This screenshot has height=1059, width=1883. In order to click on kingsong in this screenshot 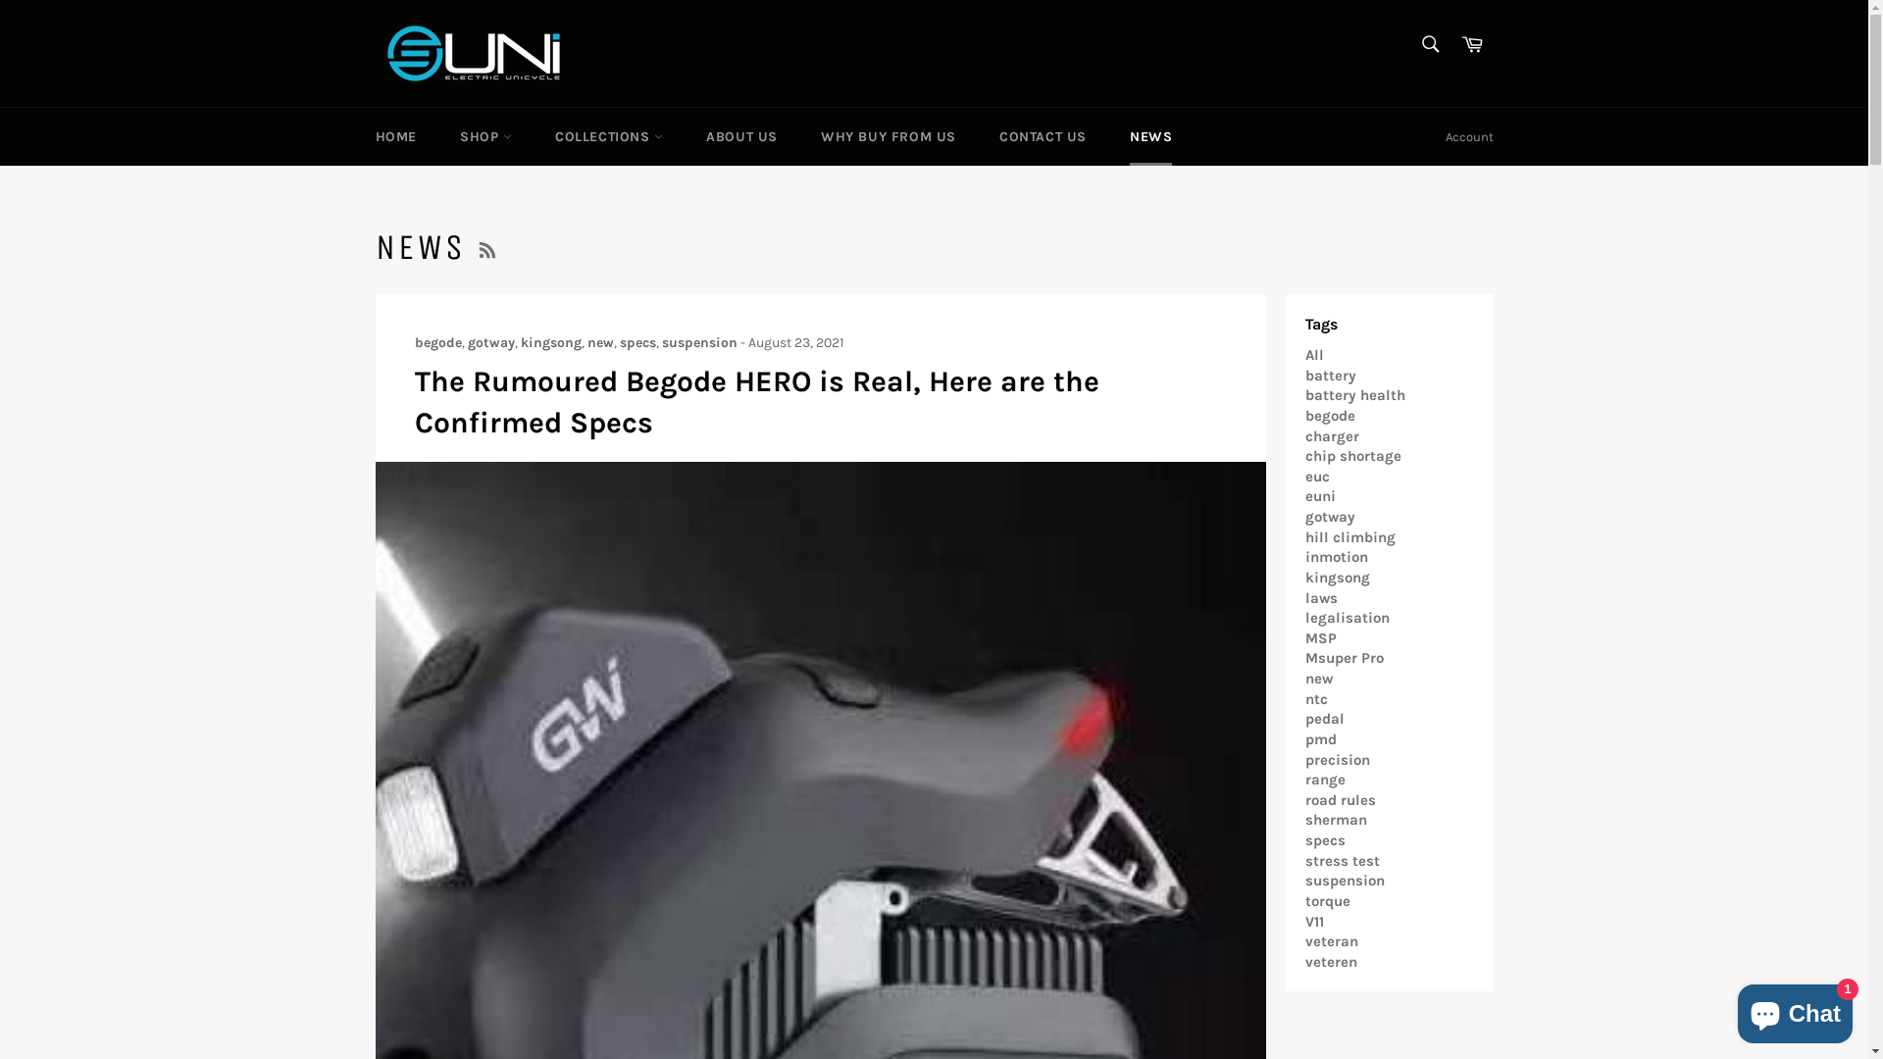, I will do `click(1337, 578)`.